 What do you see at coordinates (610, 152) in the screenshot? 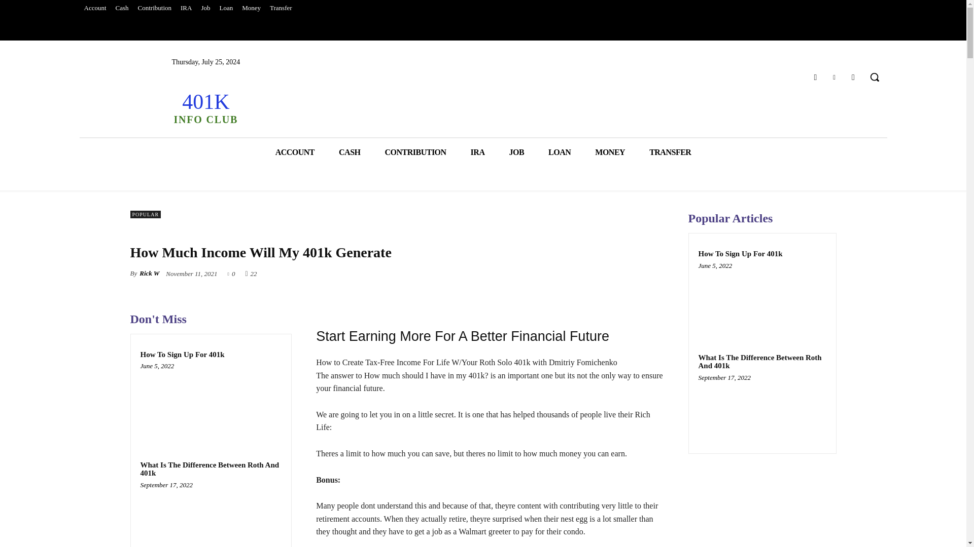
I see `MONEY` at bounding box center [610, 152].